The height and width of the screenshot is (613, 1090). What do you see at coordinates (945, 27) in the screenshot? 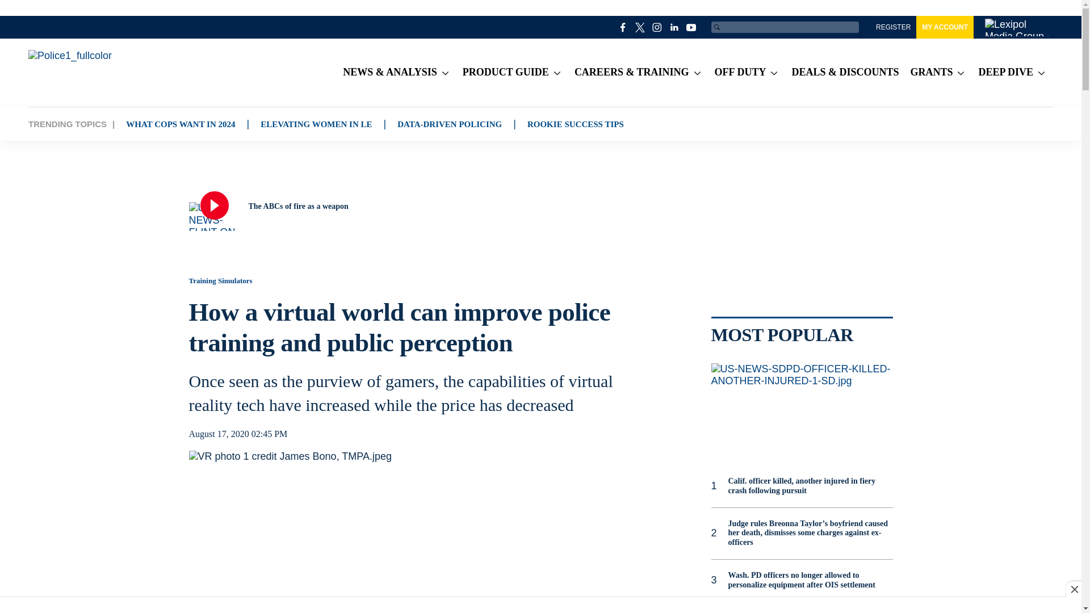
I see `MY ACCOUNT` at bounding box center [945, 27].